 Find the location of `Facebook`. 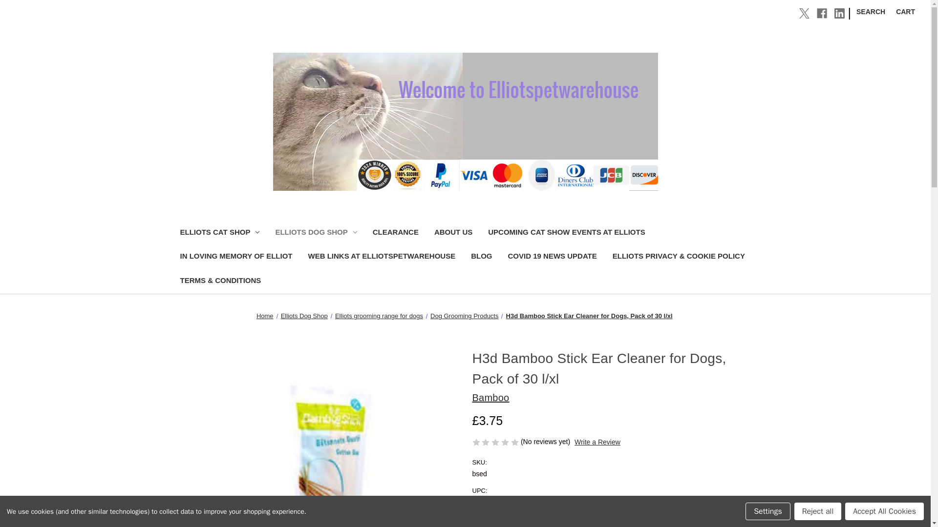

Facebook is located at coordinates (822, 13).